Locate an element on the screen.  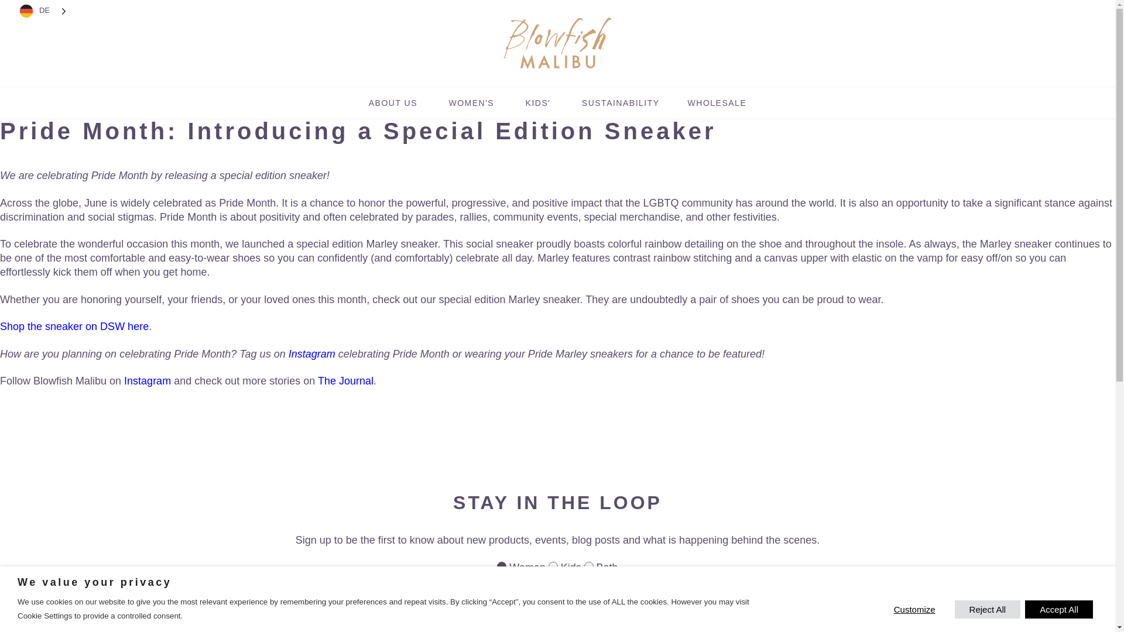
ABOUT US is located at coordinates (393, 103).